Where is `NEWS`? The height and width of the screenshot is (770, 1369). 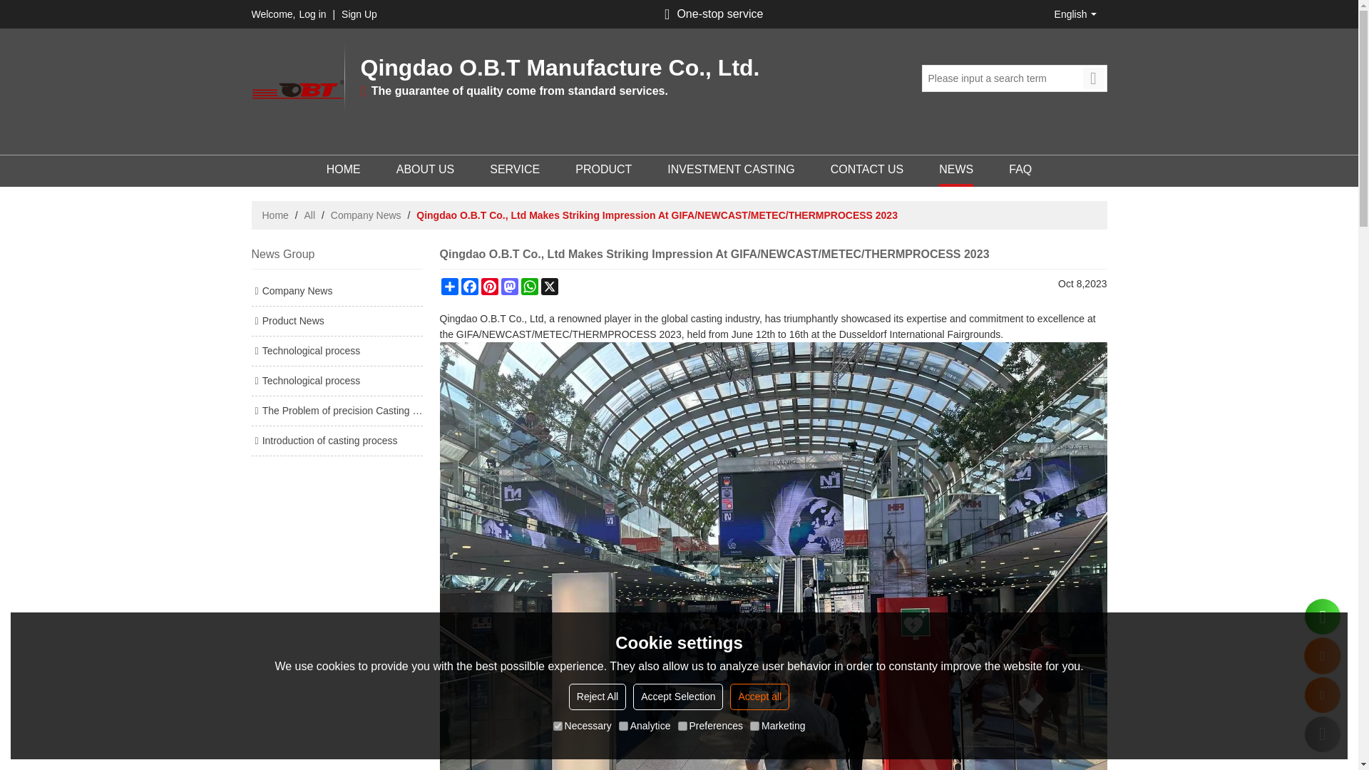
NEWS is located at coordinates (956, 171).